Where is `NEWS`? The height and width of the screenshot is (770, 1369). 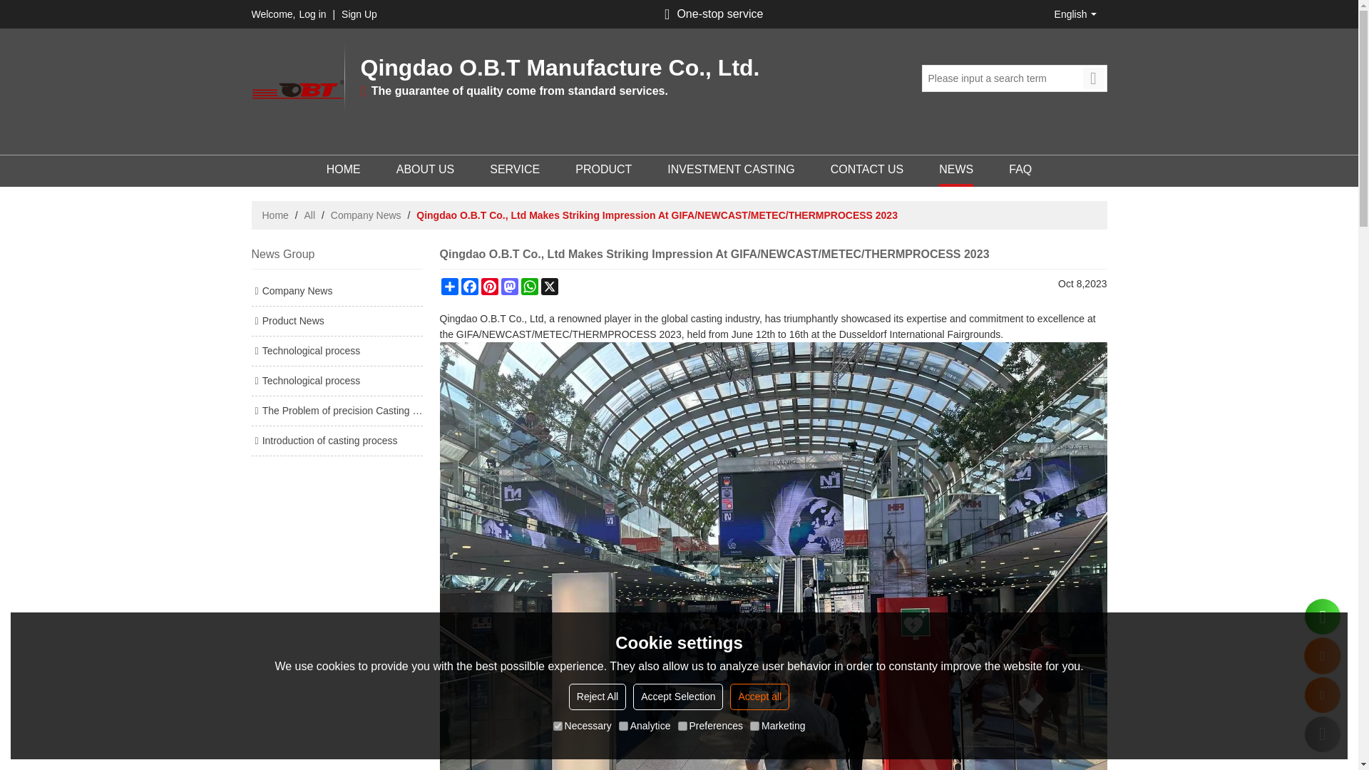
NEWS is located at coordinates (956, 171).